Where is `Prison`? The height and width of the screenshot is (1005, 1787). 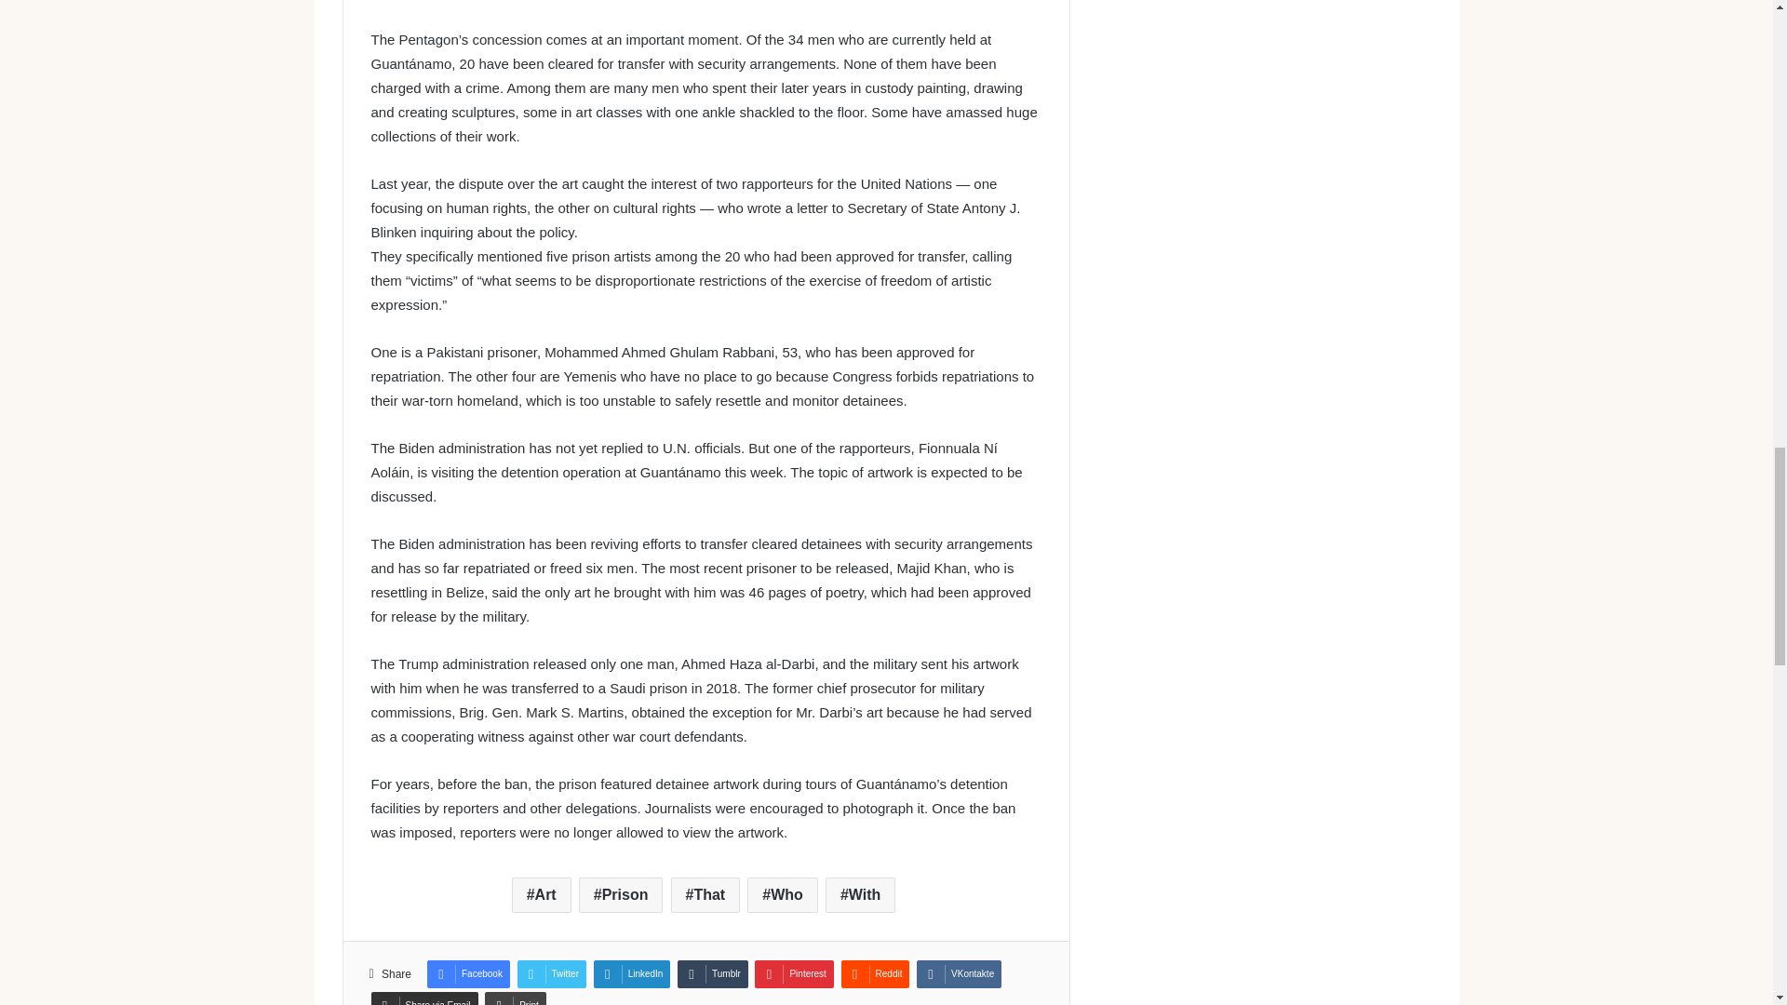 Prison is located at coordinates (621, 894).